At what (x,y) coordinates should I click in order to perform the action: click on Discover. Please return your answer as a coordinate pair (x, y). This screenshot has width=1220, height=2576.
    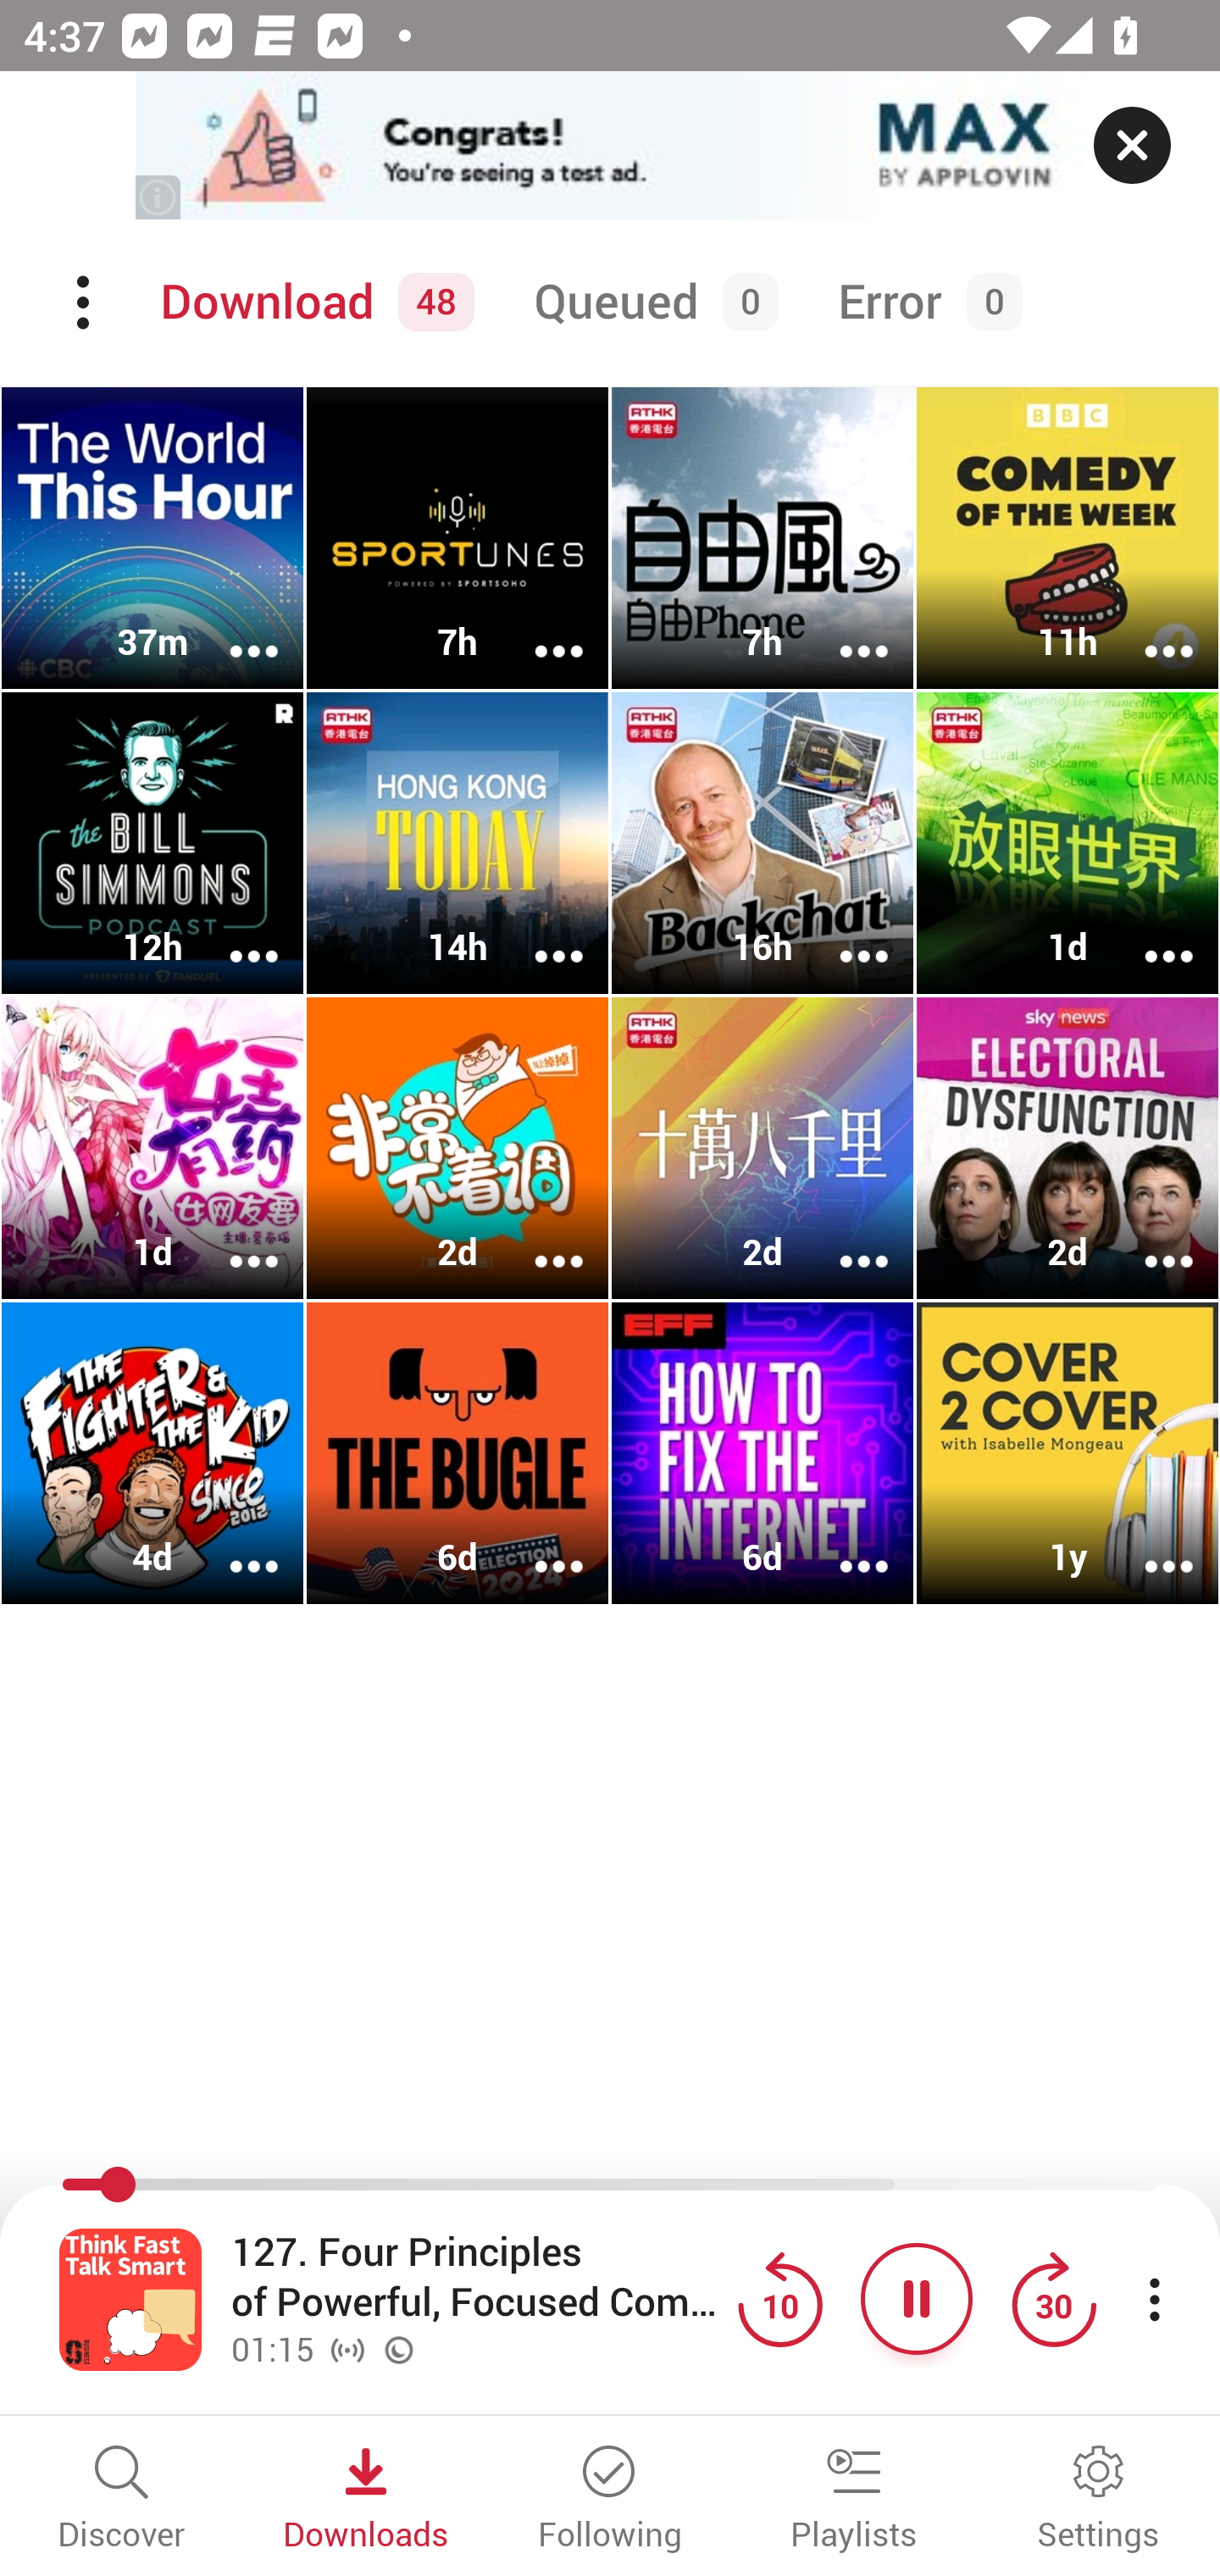
    Looking at the image, I should click on (122, 2500).